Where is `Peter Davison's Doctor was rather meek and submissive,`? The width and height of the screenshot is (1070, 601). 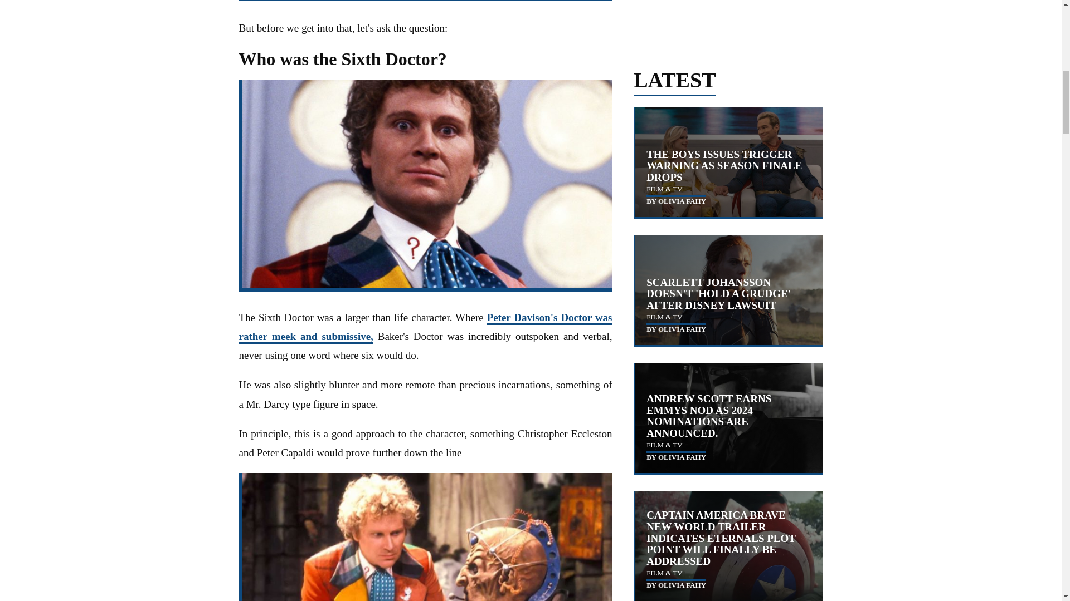 Peter Davison's Doctor was rather meek and submissive, is located at coordinates (425, 327).